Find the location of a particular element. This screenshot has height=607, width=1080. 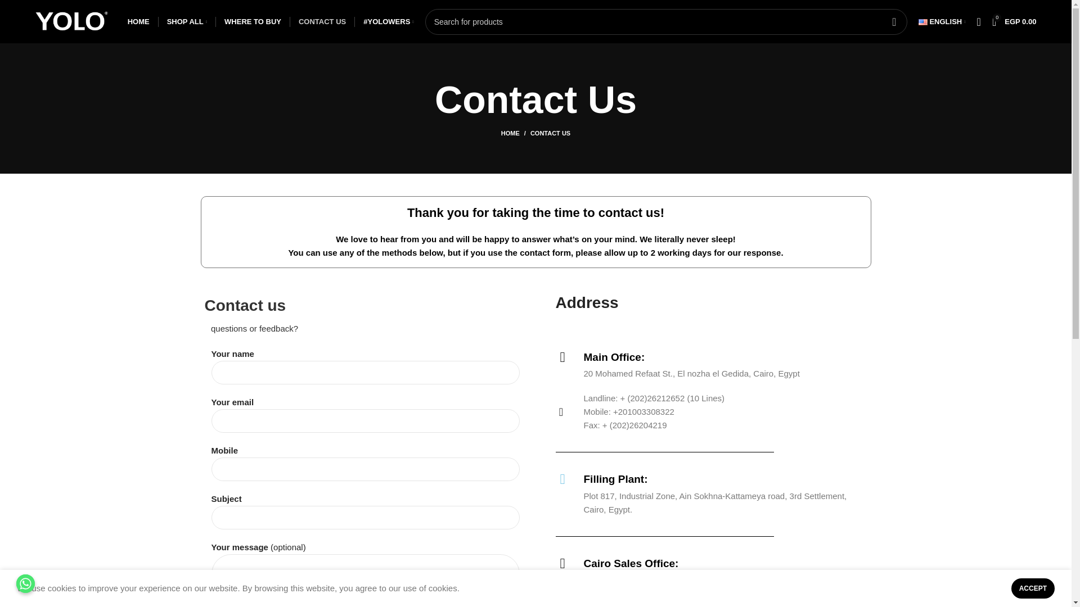

Search for products is located at coordinates (666, 21).